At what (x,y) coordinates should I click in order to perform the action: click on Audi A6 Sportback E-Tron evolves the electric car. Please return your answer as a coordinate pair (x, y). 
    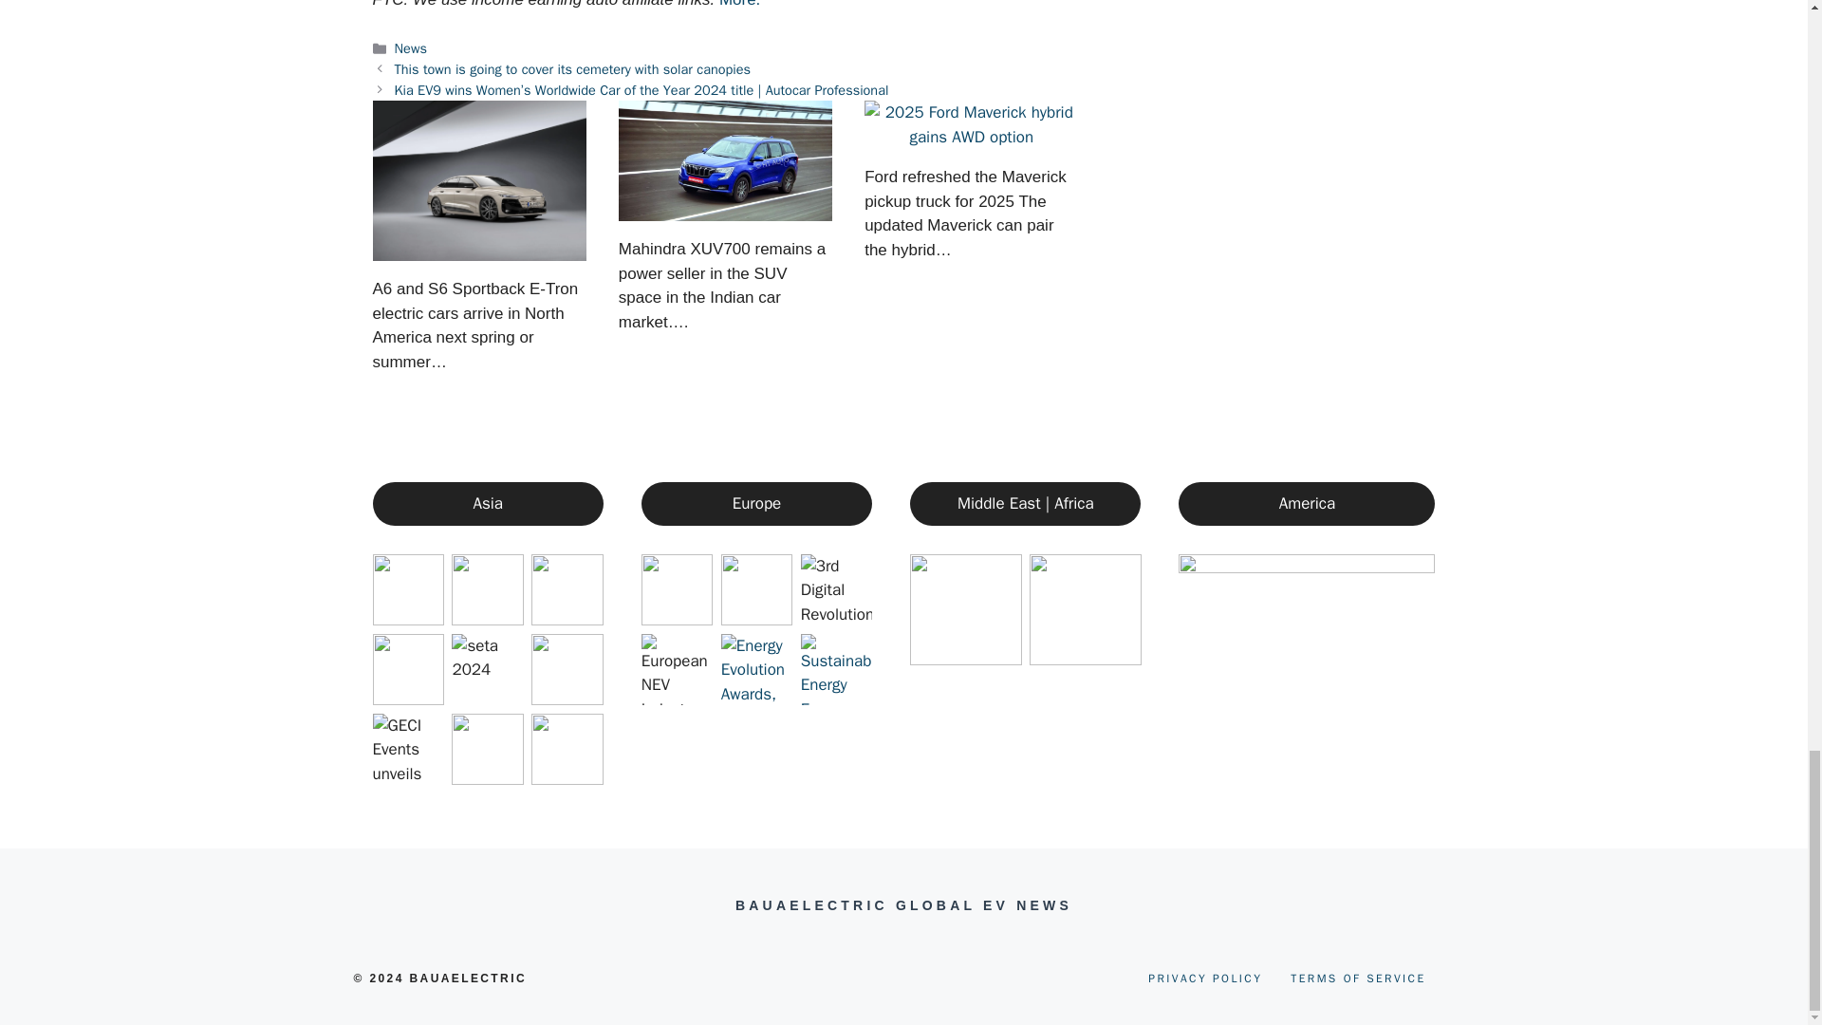
    Looking at the image, I should click on (478, 249).